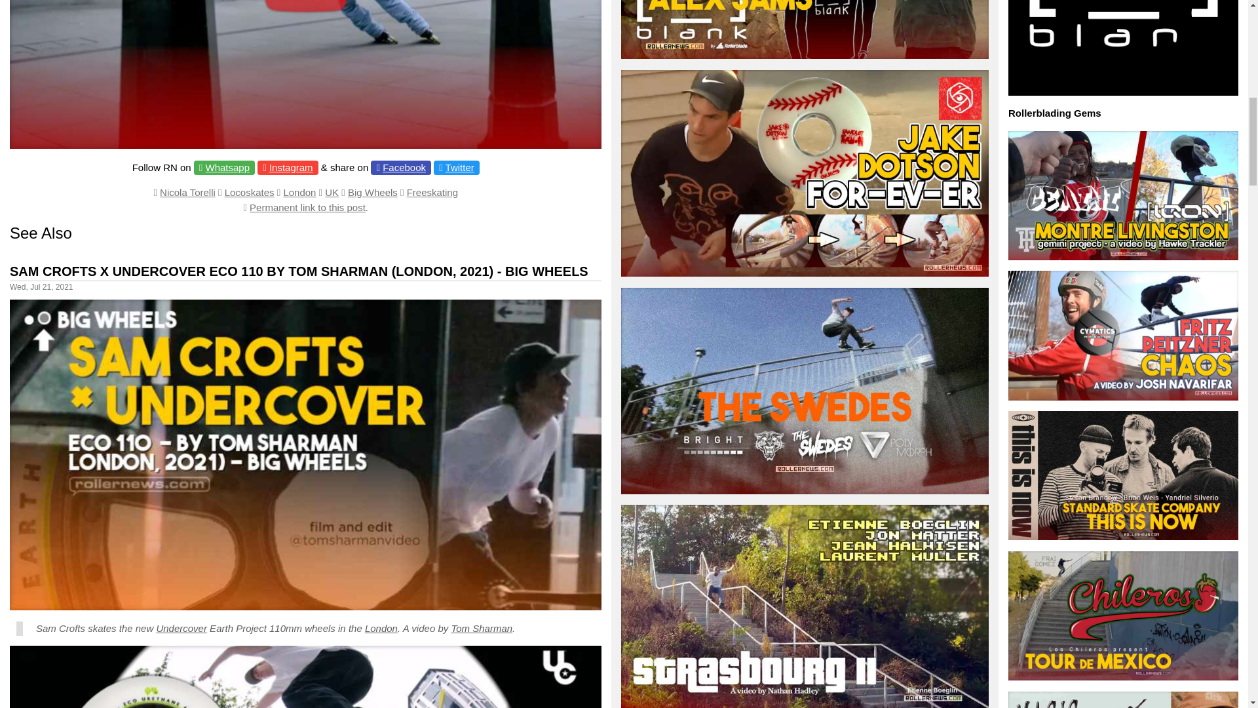 This screenshot has height=708, width=1258. I want to click on Rollernews Instagram, so click(291, 167).